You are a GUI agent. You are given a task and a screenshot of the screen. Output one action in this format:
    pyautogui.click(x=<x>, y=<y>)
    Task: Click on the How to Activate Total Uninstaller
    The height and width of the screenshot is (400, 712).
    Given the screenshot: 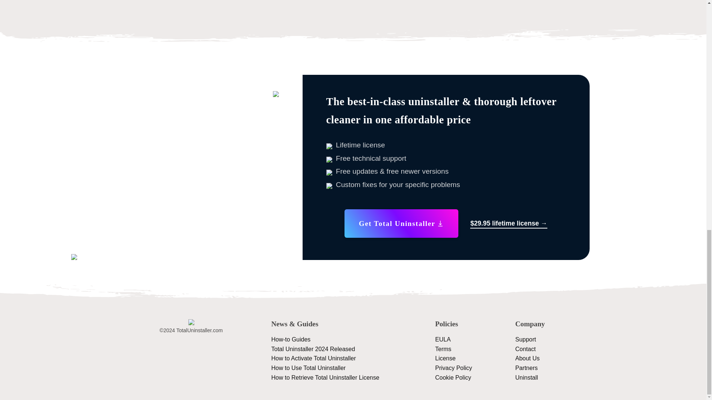 What is the action you would take?
    pyautogui.click(x=314, y=359)
    